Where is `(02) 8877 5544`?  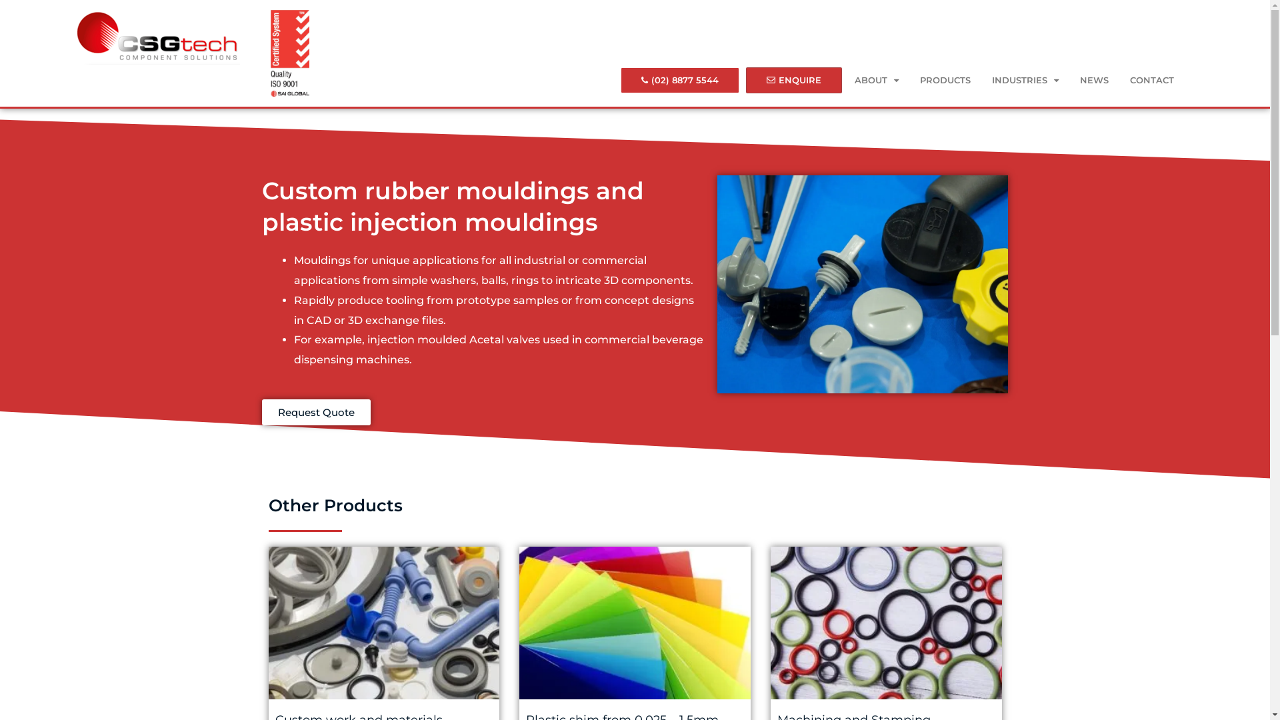
(02) 8877 5544 is located at coordinates (680, 80).